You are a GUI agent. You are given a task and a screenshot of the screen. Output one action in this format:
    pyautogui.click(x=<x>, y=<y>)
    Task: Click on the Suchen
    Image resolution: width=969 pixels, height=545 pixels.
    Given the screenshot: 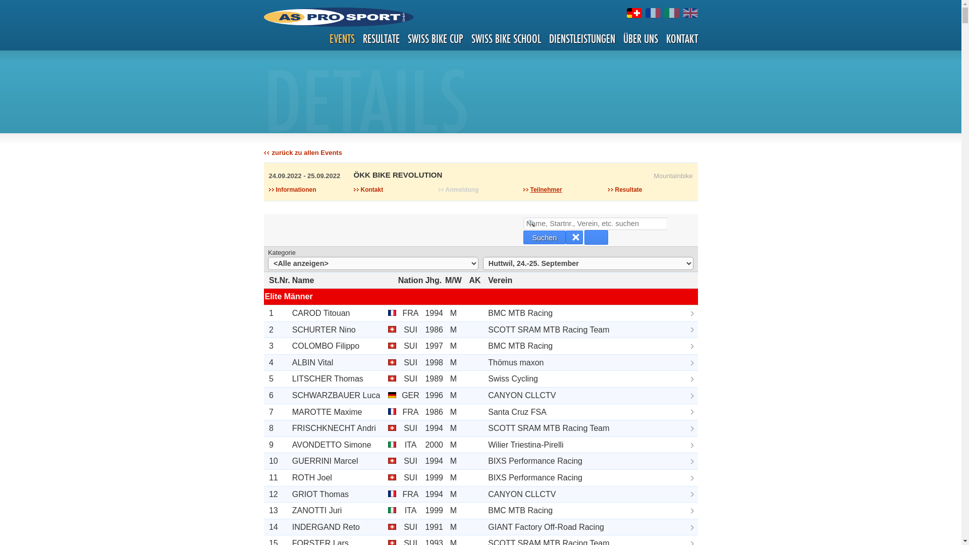 What is the action you would take?
    pyautogui.click(x=545, y=237)
    